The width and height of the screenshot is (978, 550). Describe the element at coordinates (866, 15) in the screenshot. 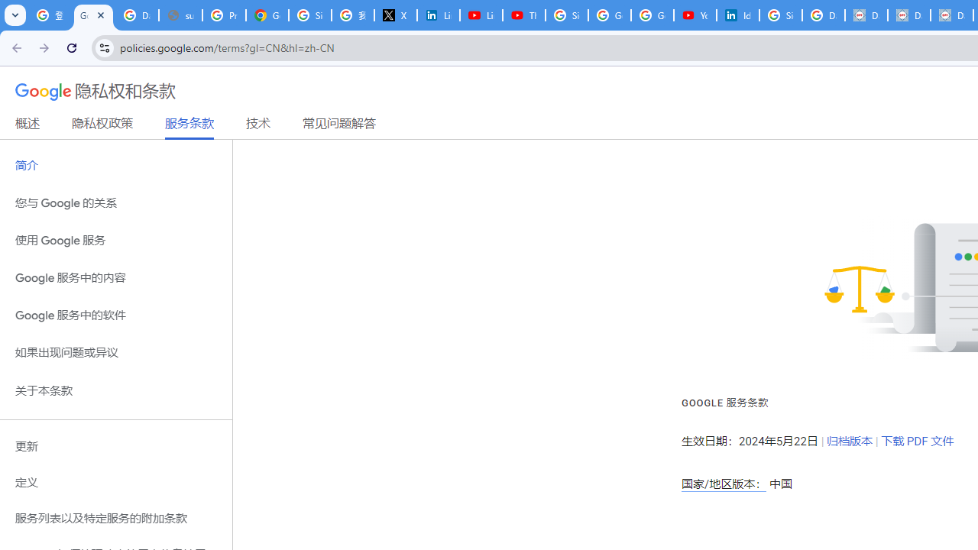

I see `Data Privacy Framework` at that location.